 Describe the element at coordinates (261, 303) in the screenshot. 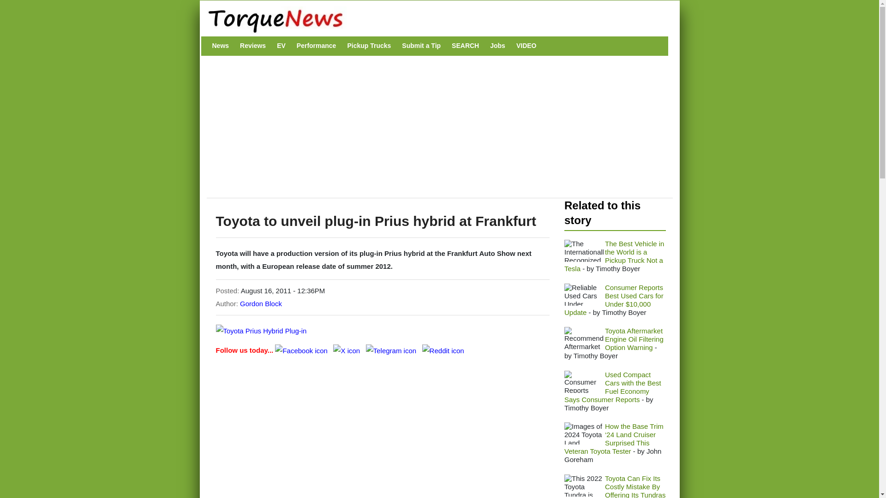

I see `Gordon Block` at that location.